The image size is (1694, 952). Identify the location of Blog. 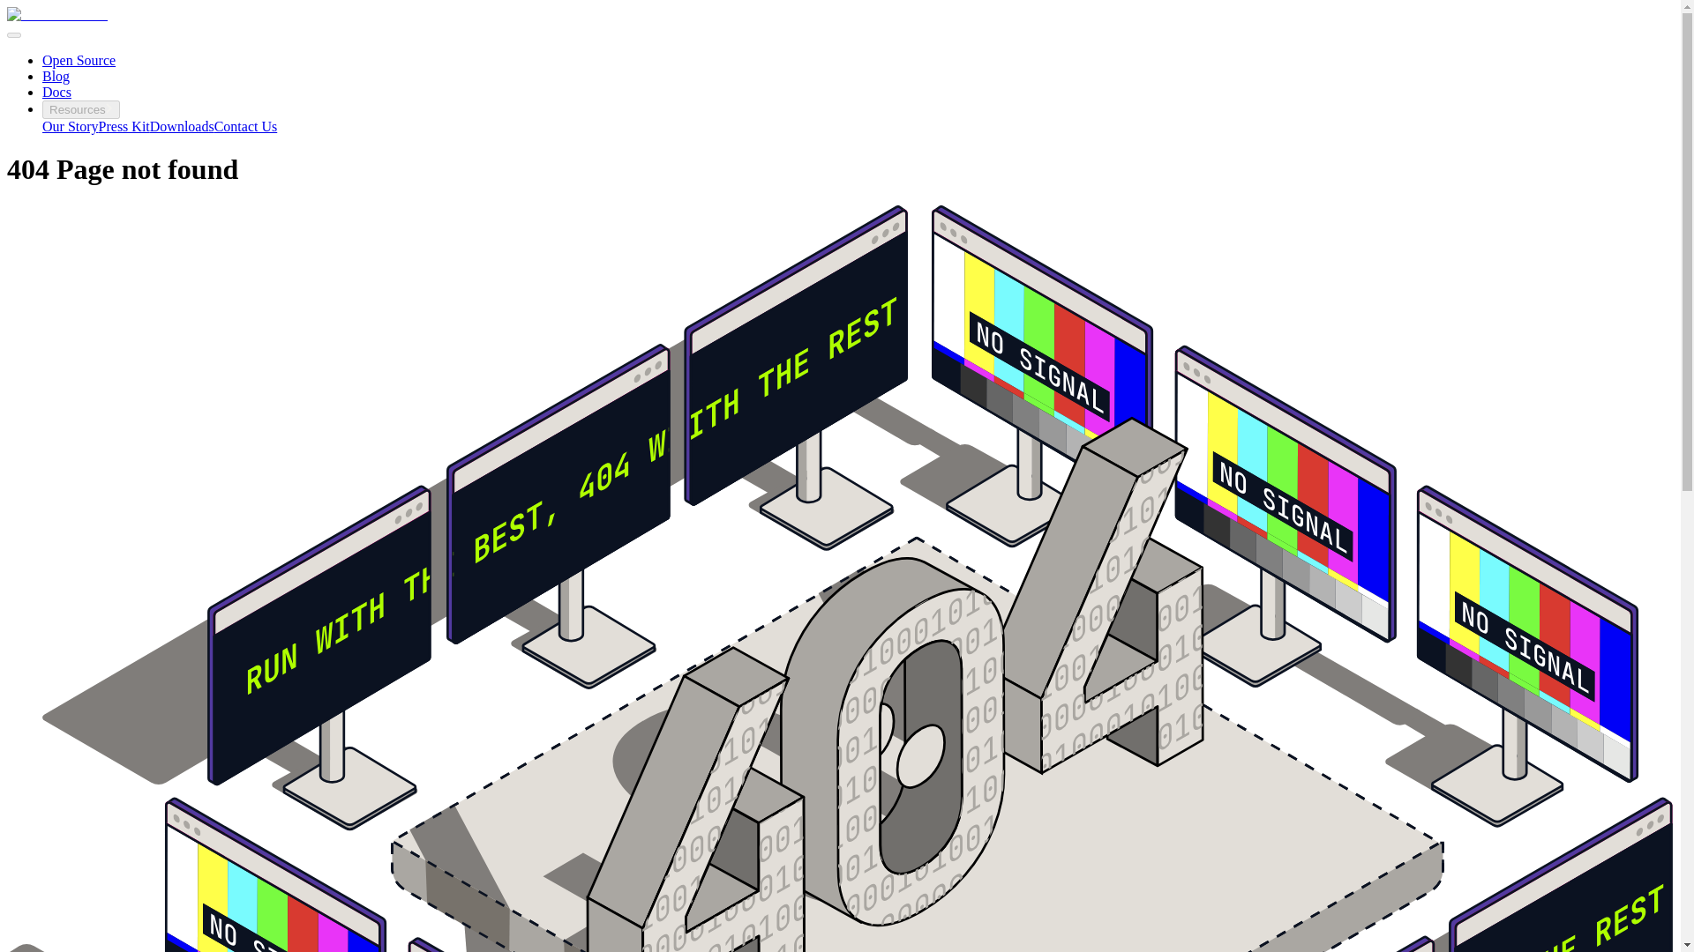
(56, 76).